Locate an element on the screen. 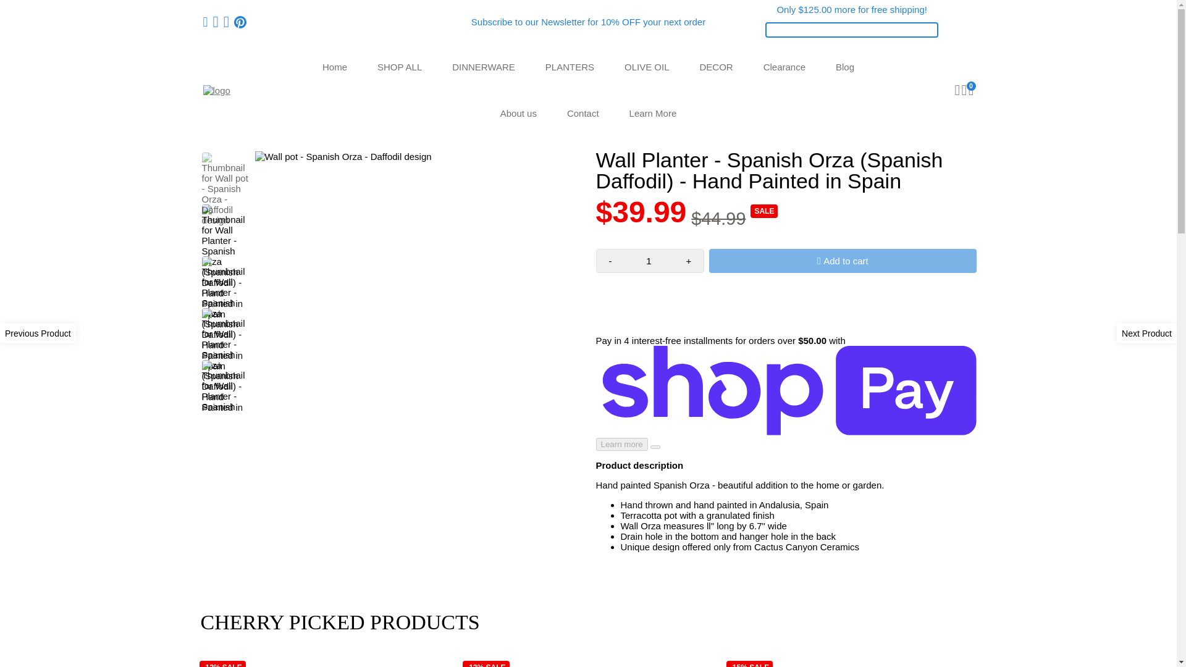 This screenshot has width=1186, height=667. SHOP ALL is located at coordinates (399, 67).